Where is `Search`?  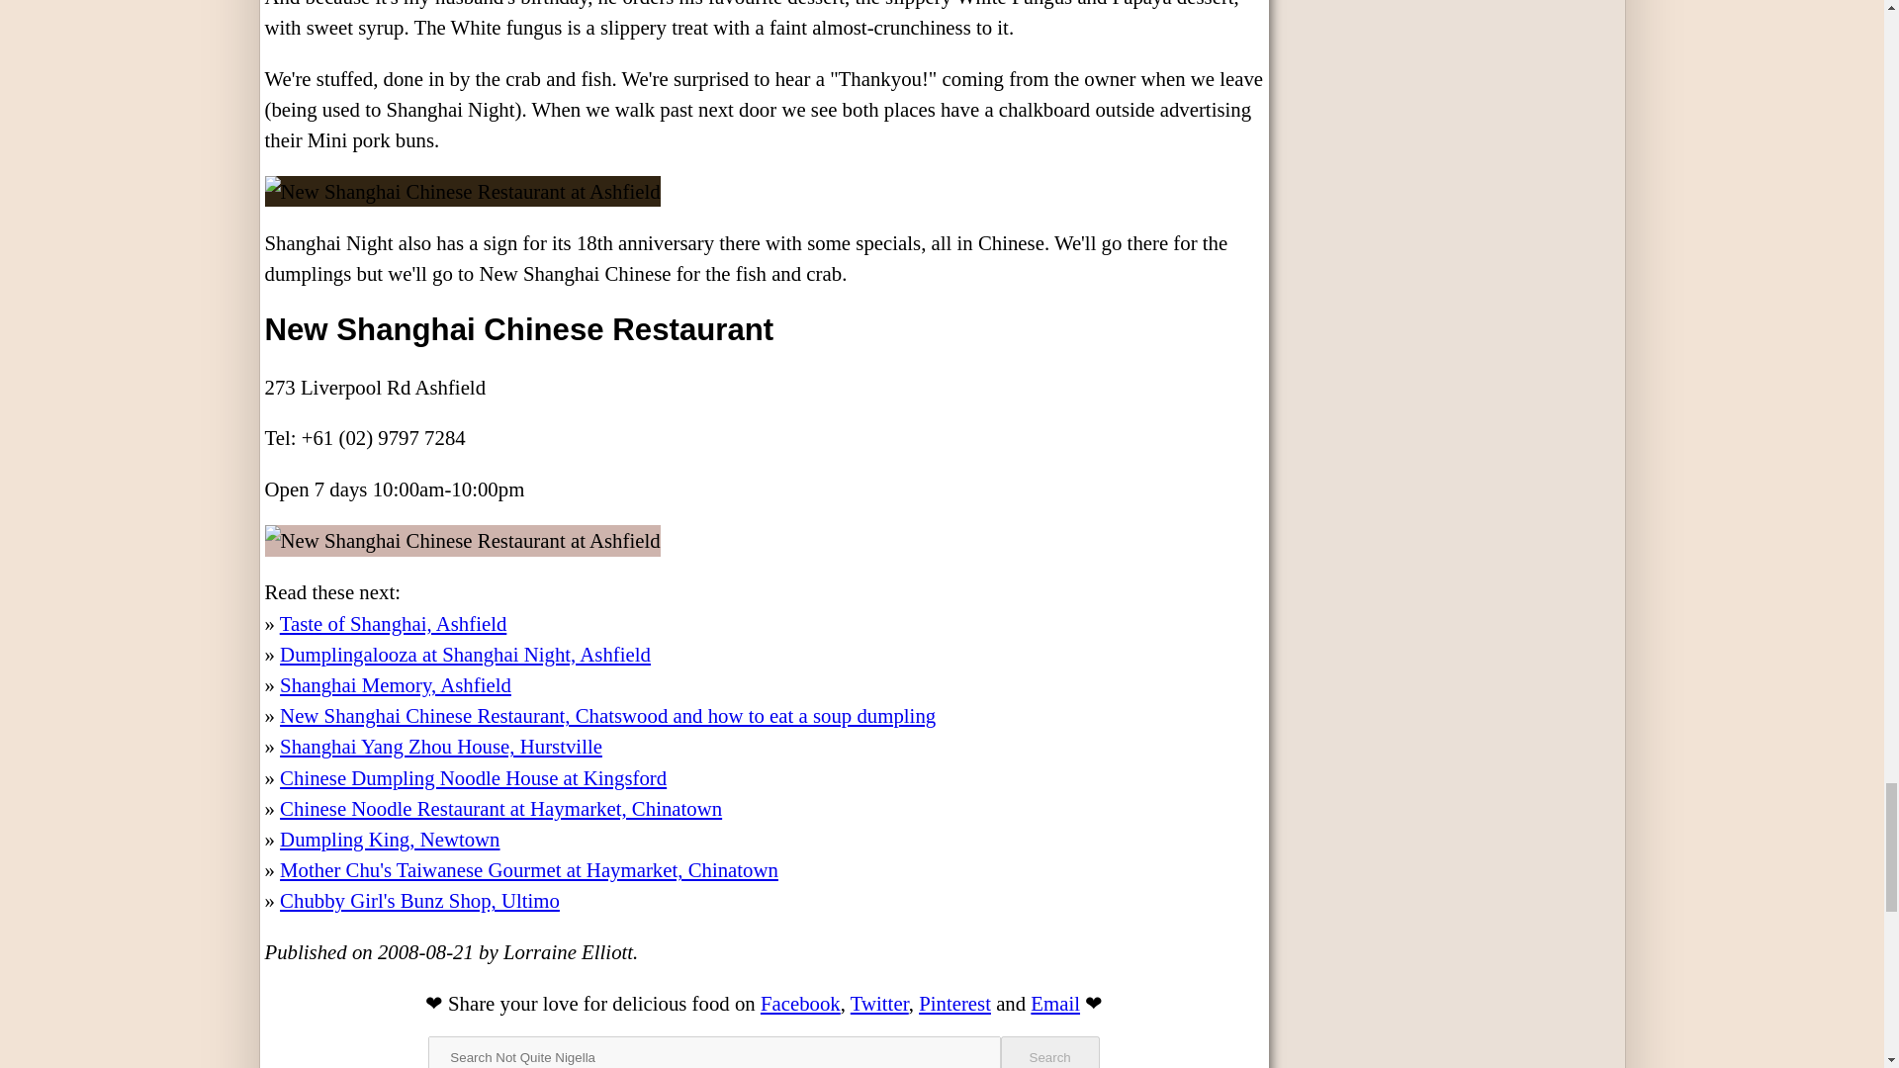 Search is located at coordinates (1049, 1052).